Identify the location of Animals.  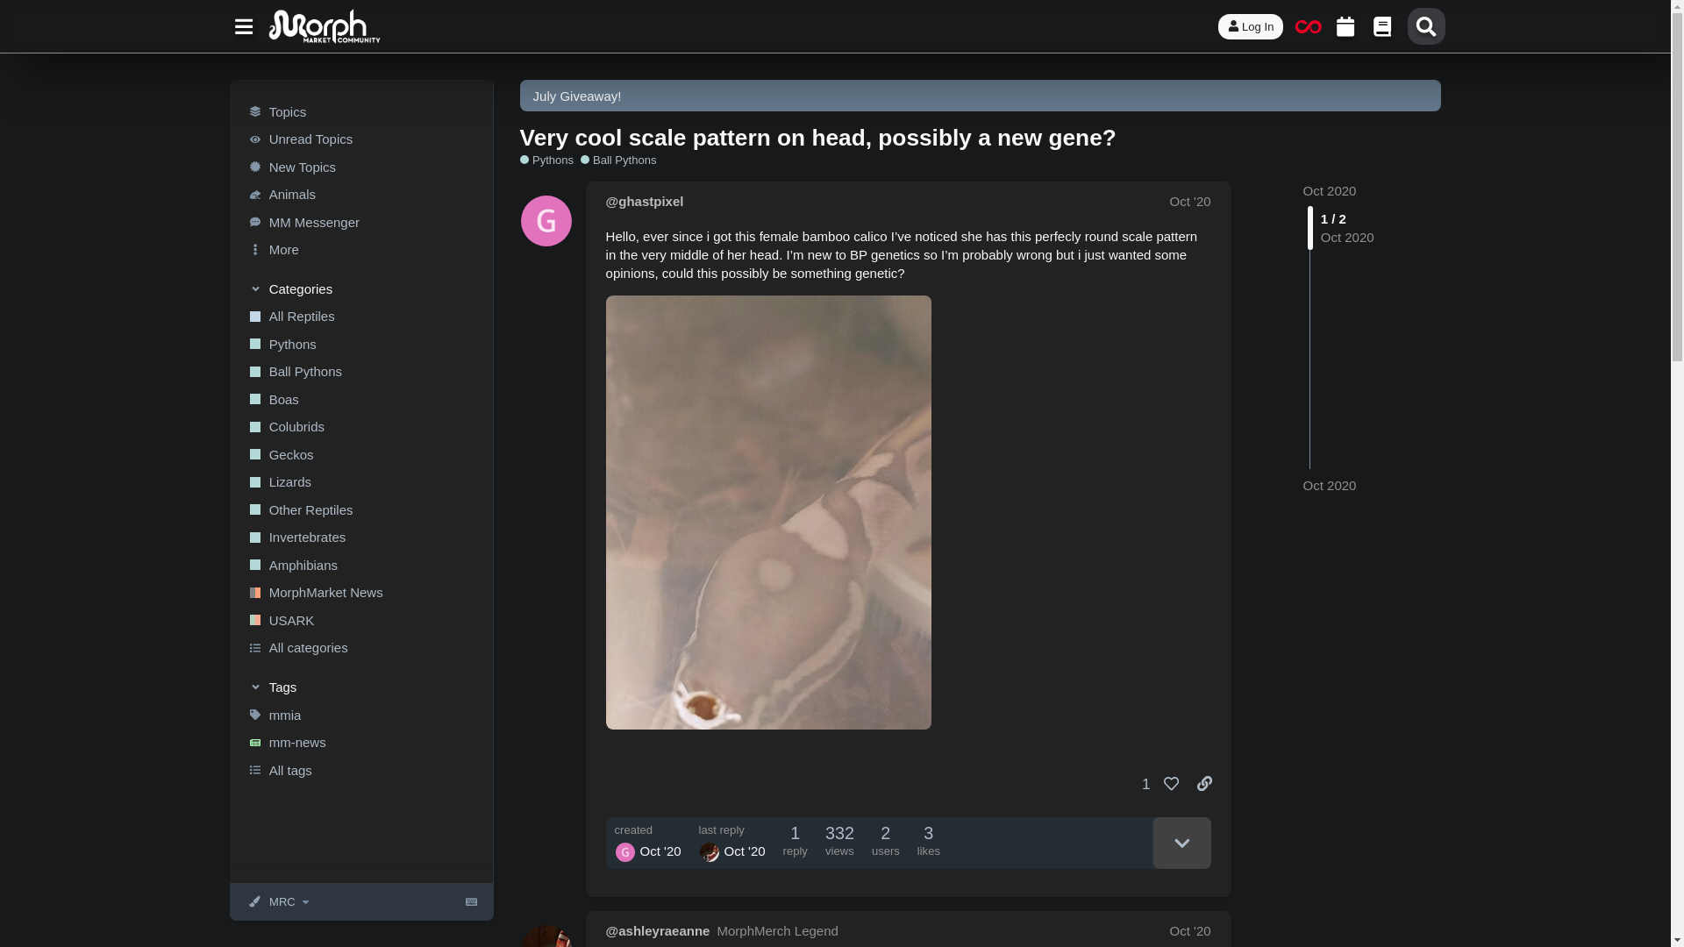
(360, 195).